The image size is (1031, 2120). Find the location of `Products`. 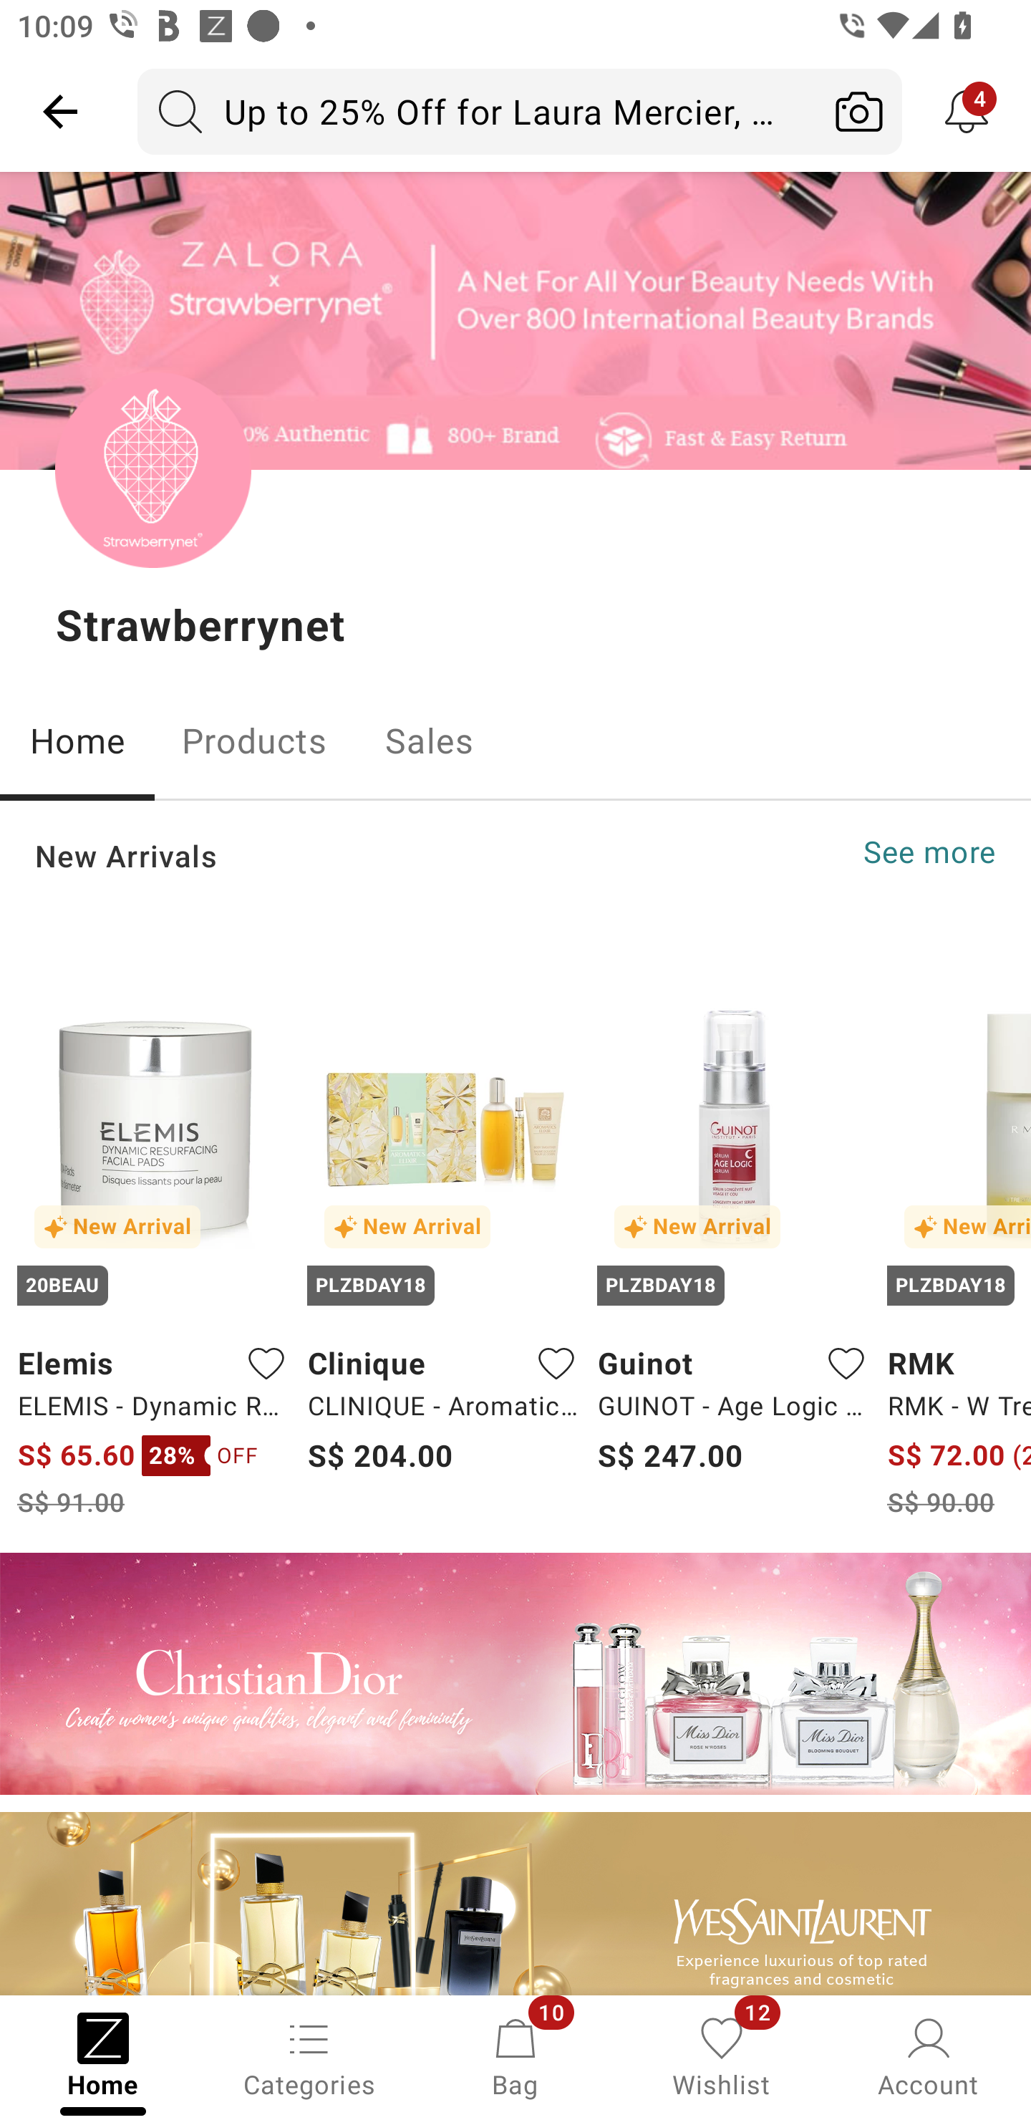

Products is located at coordinates (253, 741).